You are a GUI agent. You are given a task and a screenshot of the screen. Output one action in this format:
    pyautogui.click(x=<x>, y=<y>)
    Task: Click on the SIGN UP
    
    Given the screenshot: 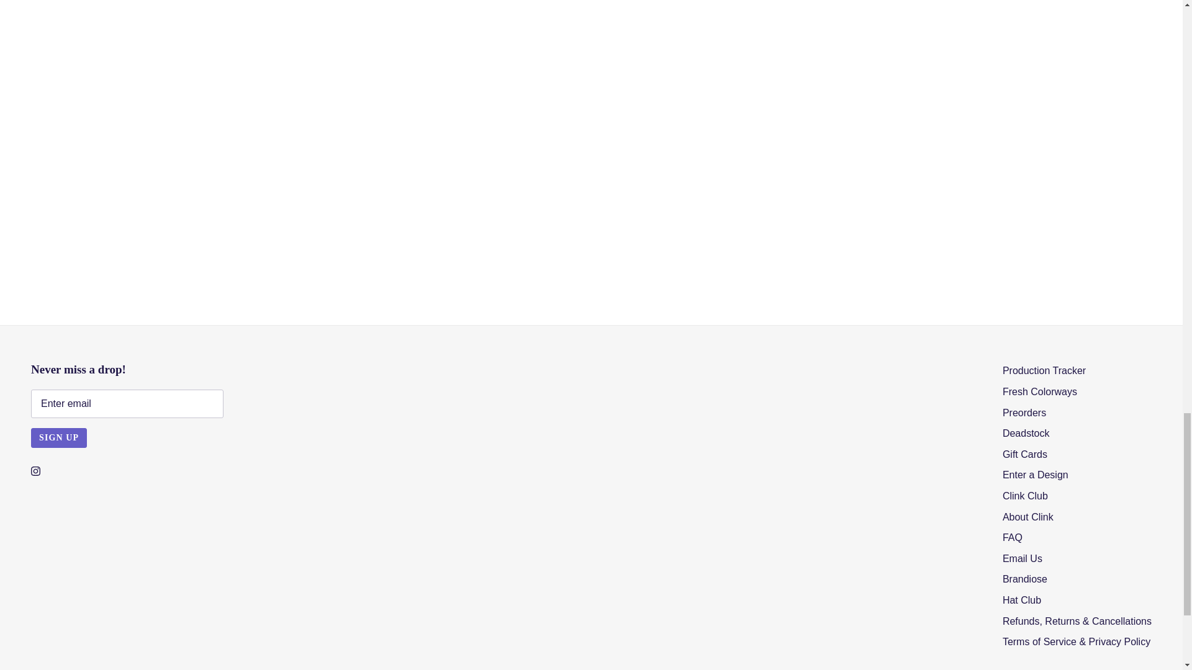 What is the action you would take?
    pyautogui.click(x=58, y=438)
    